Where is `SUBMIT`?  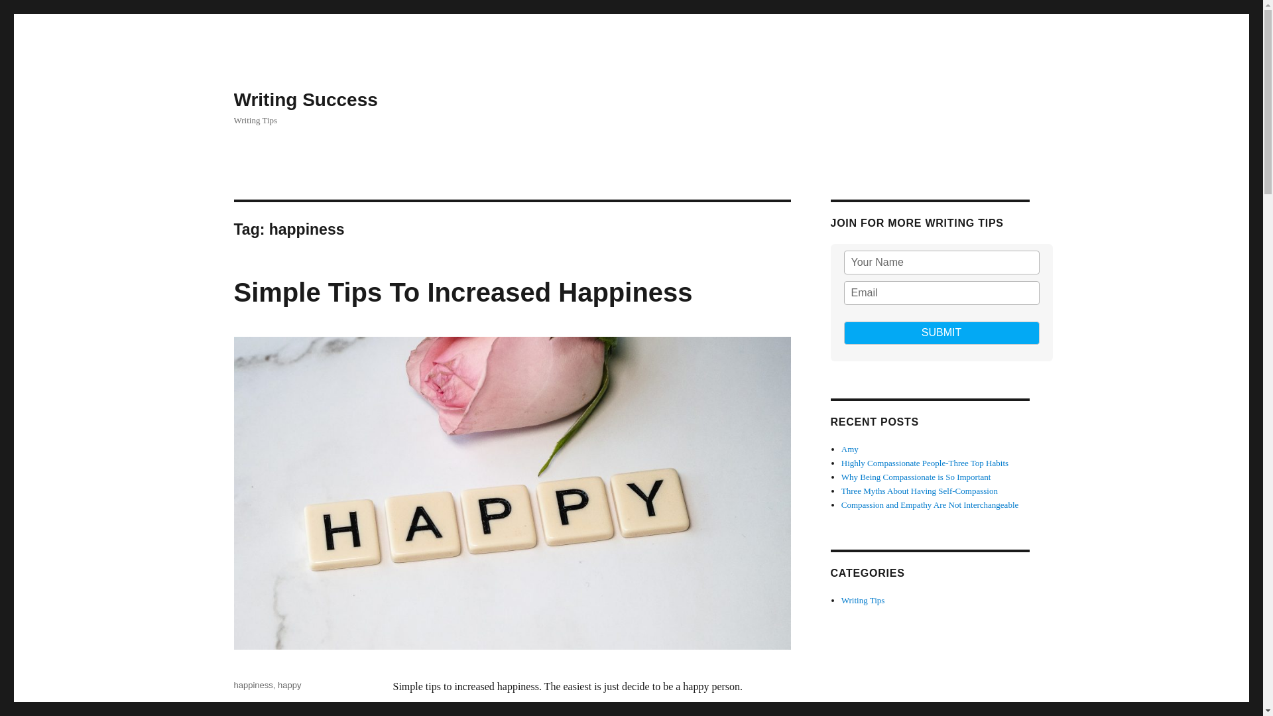 SUBMIT is located at coordinates (940, 333).